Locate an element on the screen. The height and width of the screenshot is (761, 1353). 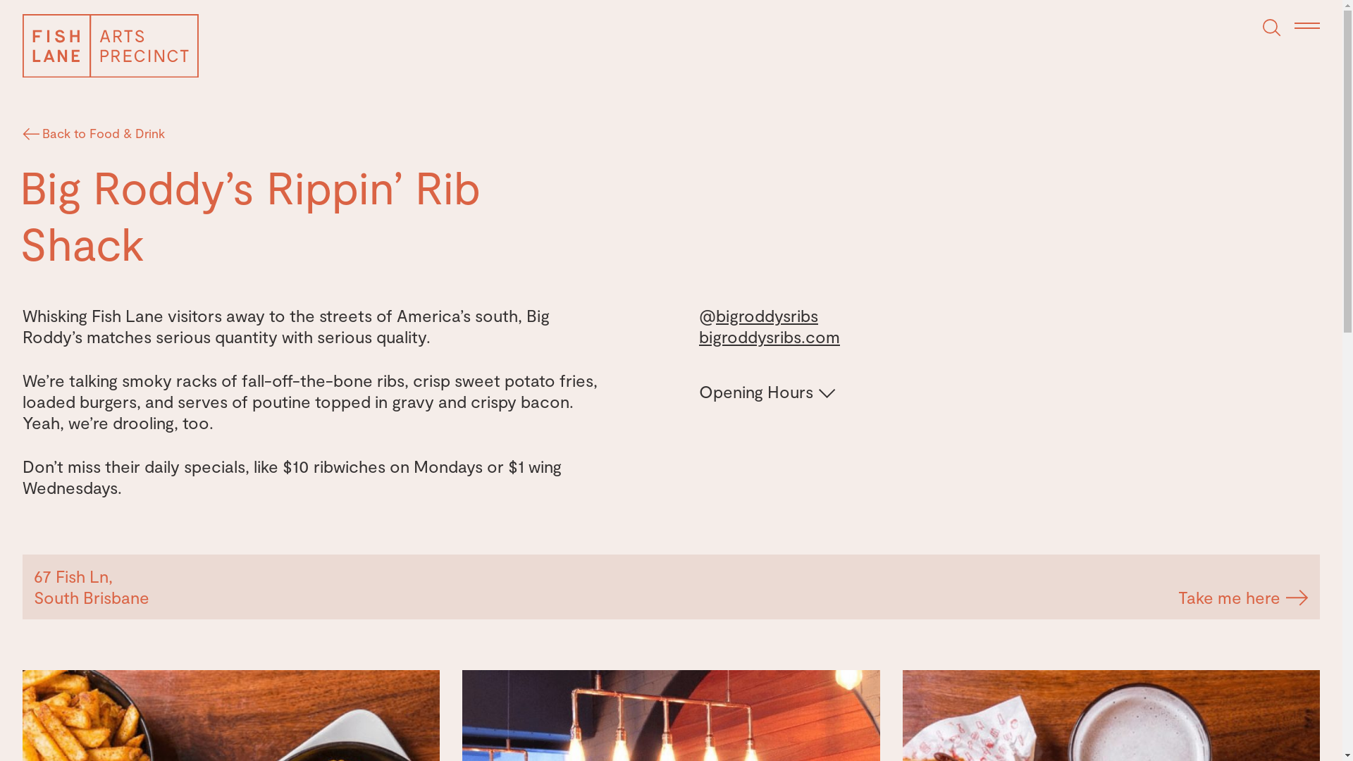
Fish Lane Arts Precint is located at coordinates (111, 46).